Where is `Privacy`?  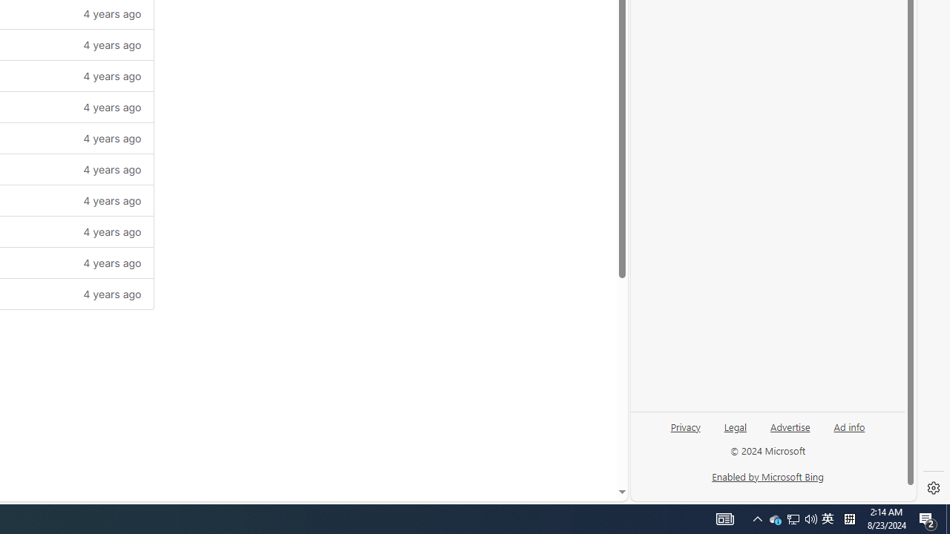 Privacy is located at coordinates (686, 432).